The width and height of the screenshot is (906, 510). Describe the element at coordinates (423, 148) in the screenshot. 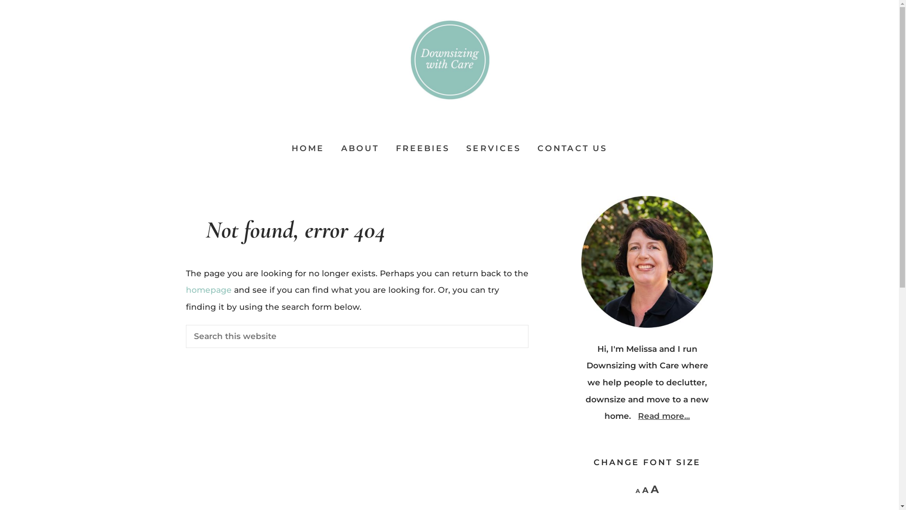

I see `FREEBIES` at that location.